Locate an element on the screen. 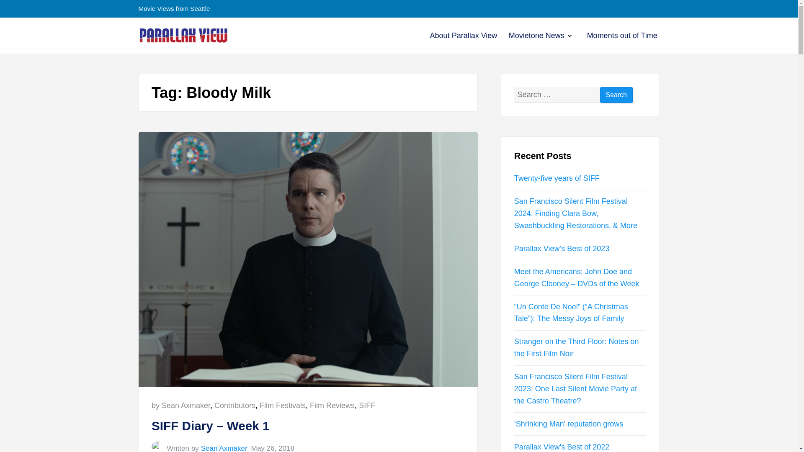 The width and height of the screenshot is (804, 452). About Parallax View is located at coordinates (464, 35).